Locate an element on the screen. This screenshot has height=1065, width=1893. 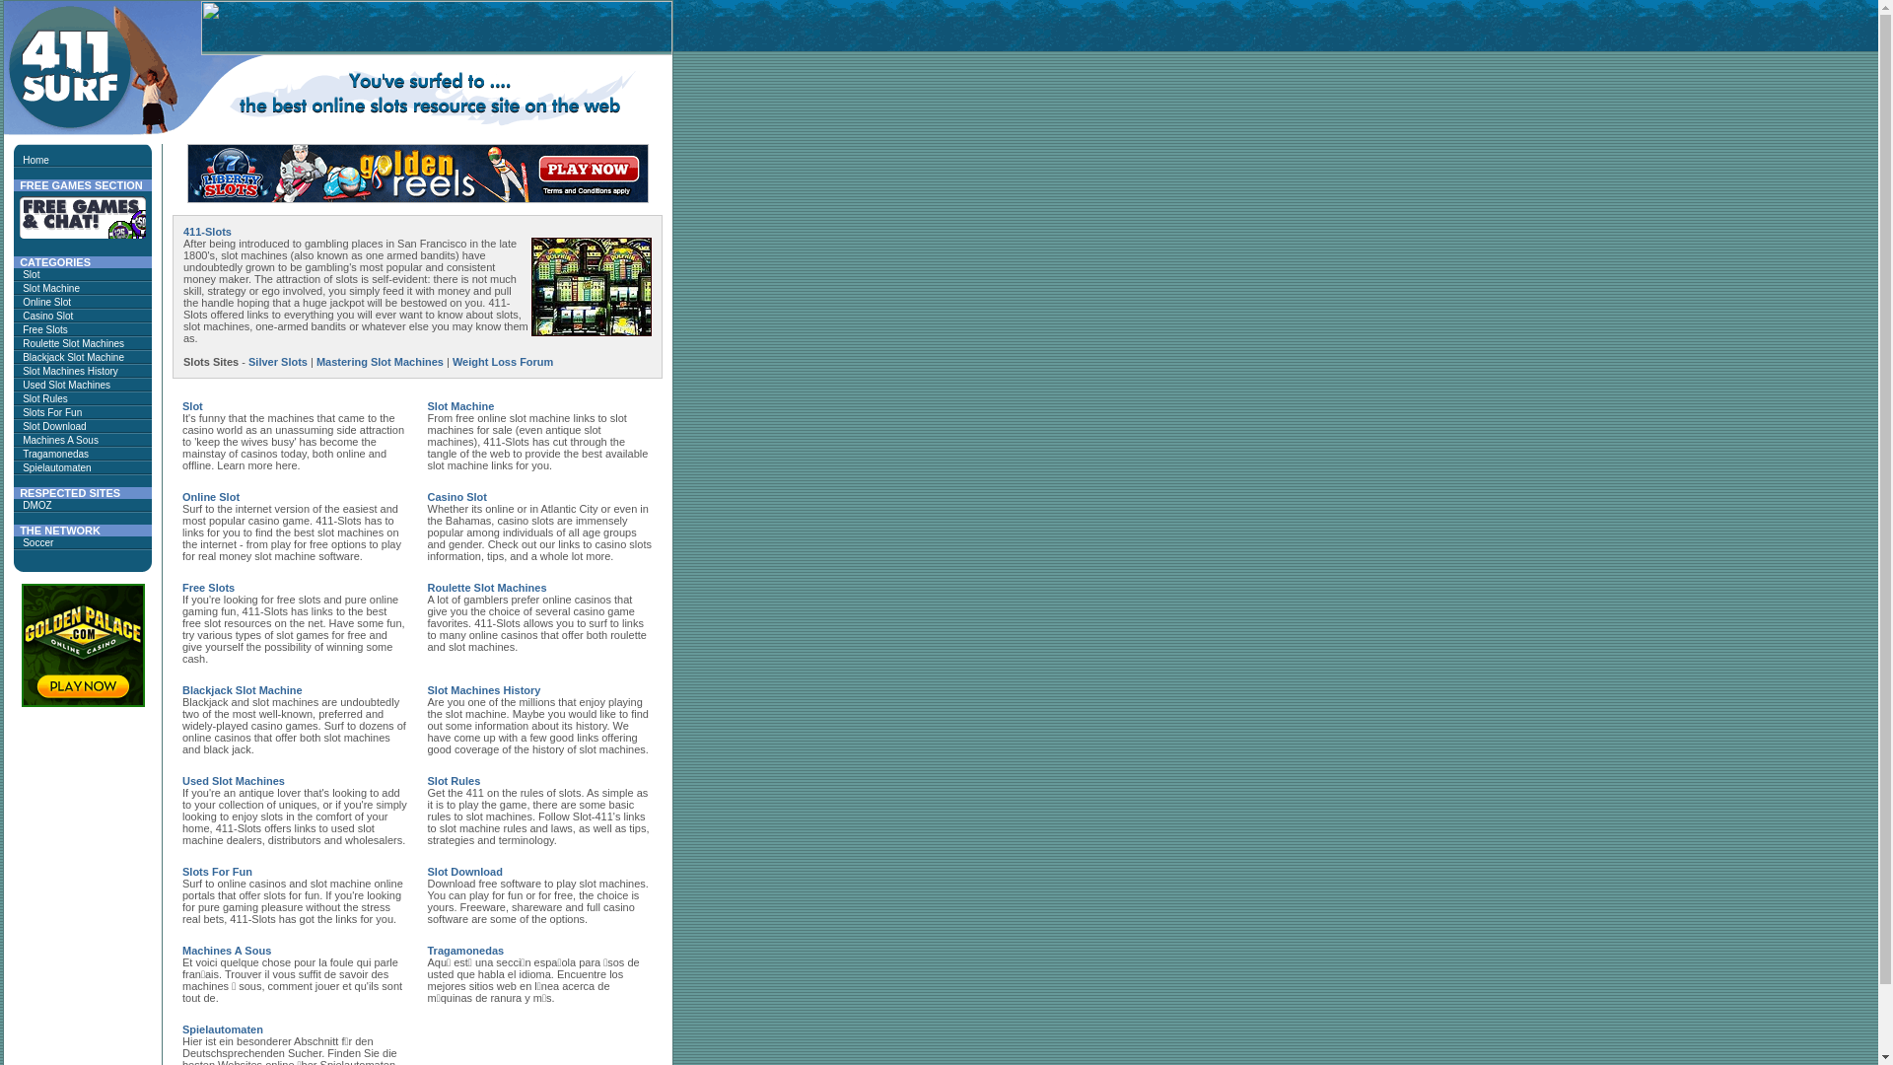
Tragamonedas is located at coordinates (55, 454).